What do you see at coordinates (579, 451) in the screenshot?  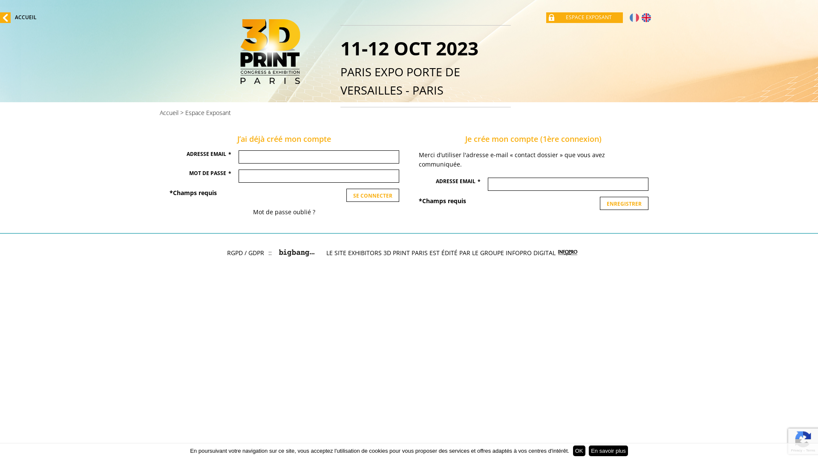 I see `OK` at bounding box center [579, 451].